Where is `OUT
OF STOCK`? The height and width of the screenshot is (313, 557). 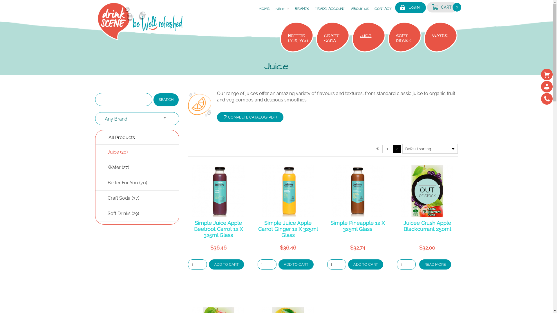
OUT
OF STOCK is located at coordinates (427, 191).